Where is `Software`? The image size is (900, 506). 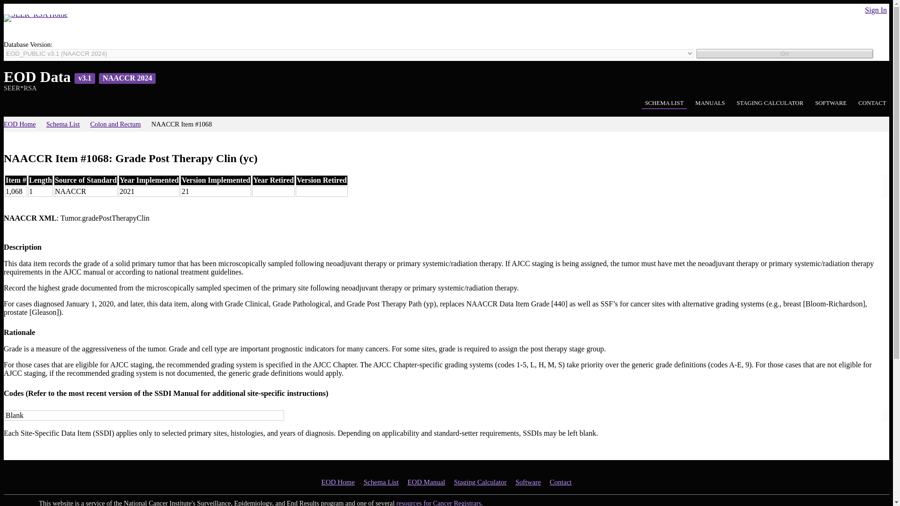
Software is located at coordinates (528, 482).